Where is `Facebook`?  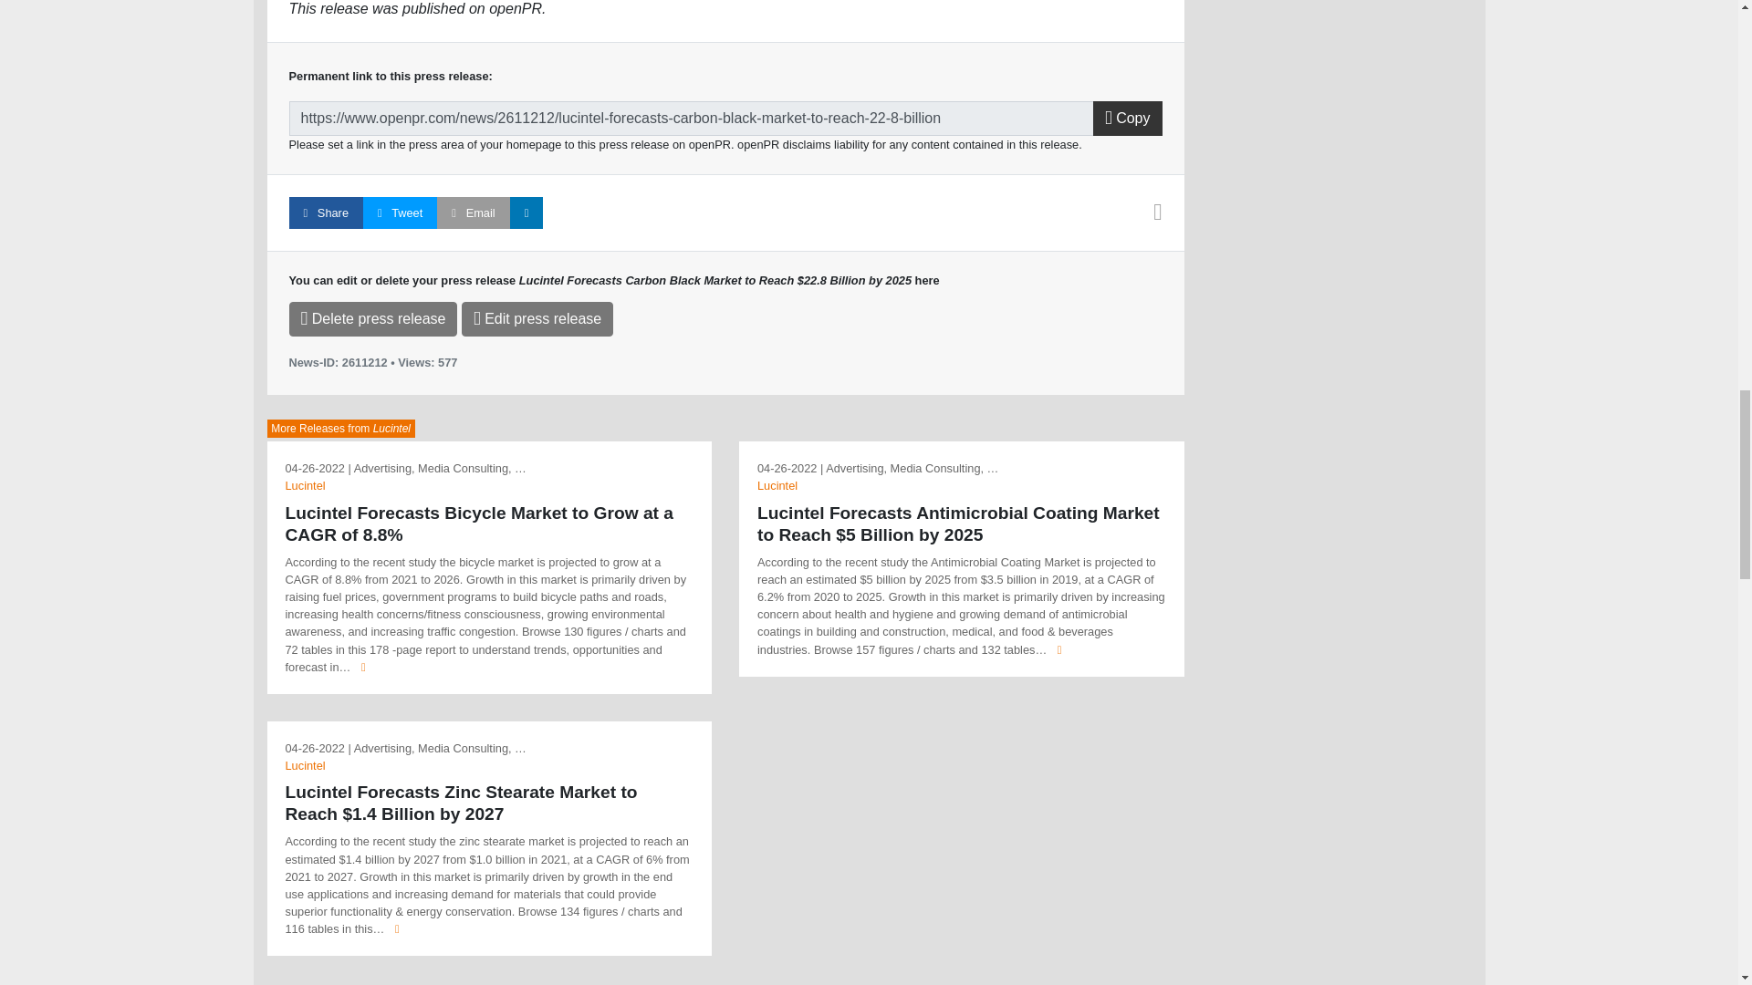
Facebook is located at coordinates (325, 213).